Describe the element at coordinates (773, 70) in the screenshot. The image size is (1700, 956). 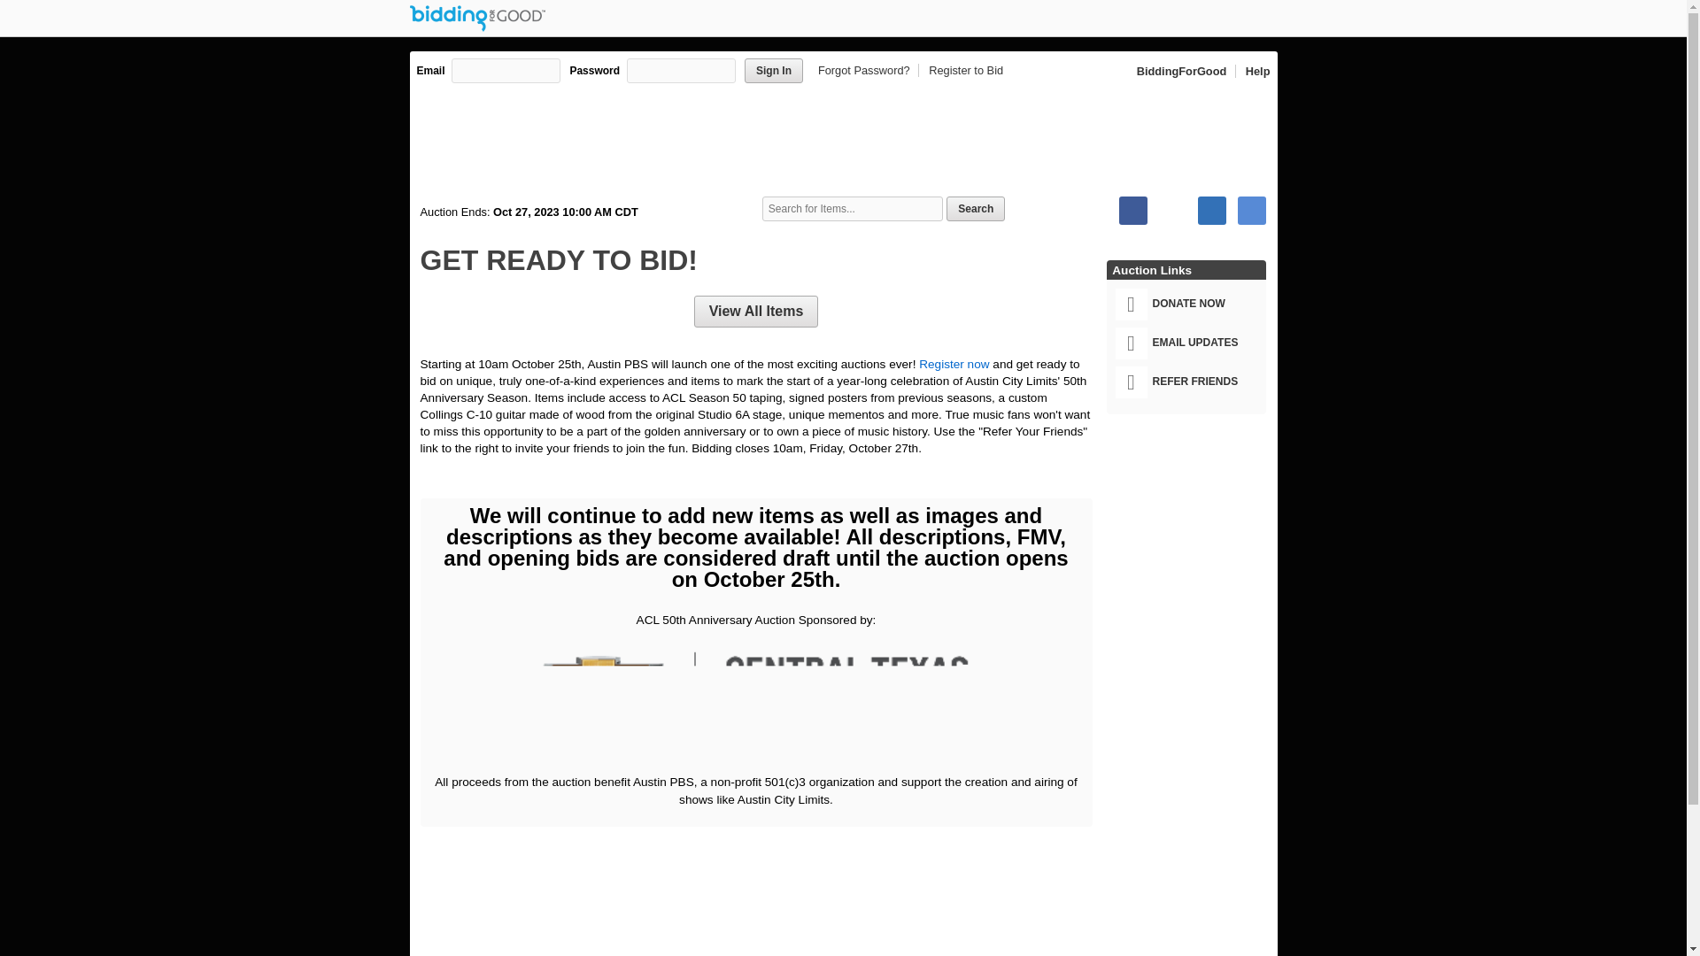
I see `Sign In` at that location.